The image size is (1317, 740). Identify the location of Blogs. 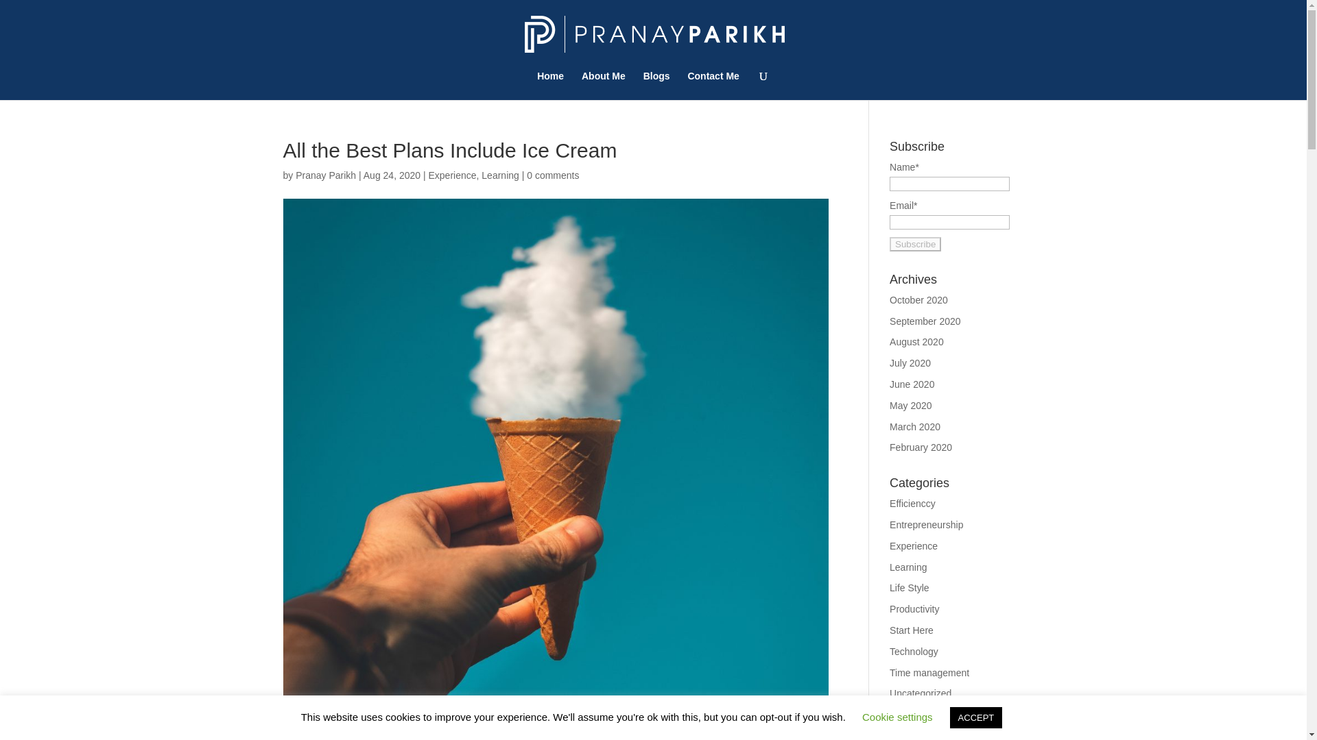
(657, 85).